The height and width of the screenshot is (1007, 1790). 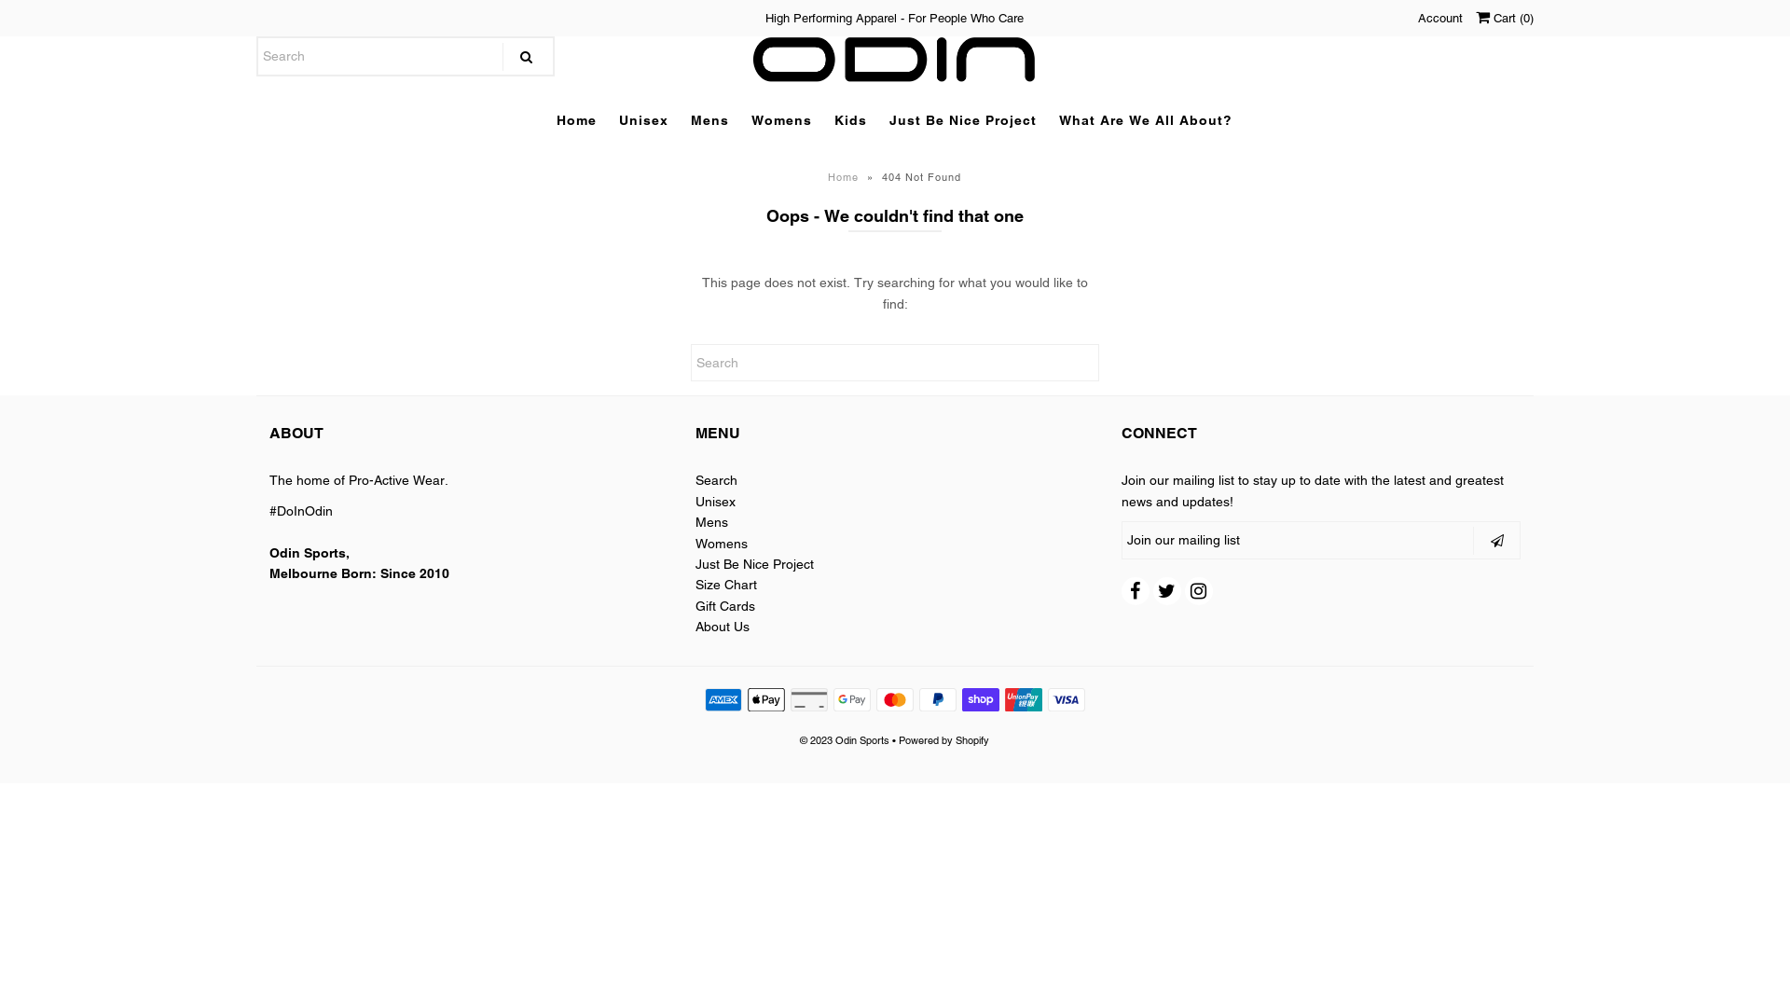 I want to click on Powered by Shopify, so click(x=943, y=740).